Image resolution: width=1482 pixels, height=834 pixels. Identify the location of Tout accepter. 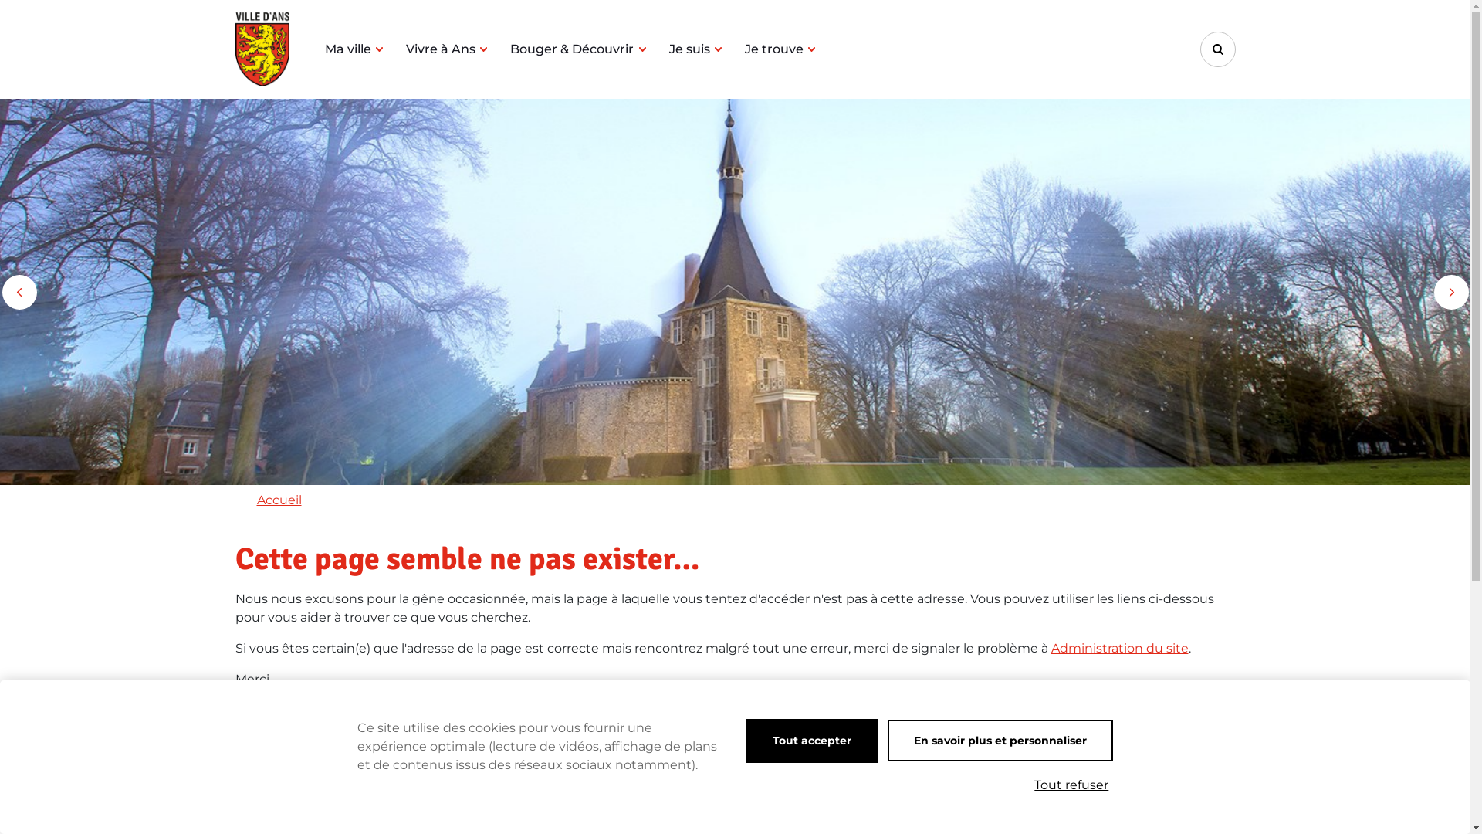
(812, 741).